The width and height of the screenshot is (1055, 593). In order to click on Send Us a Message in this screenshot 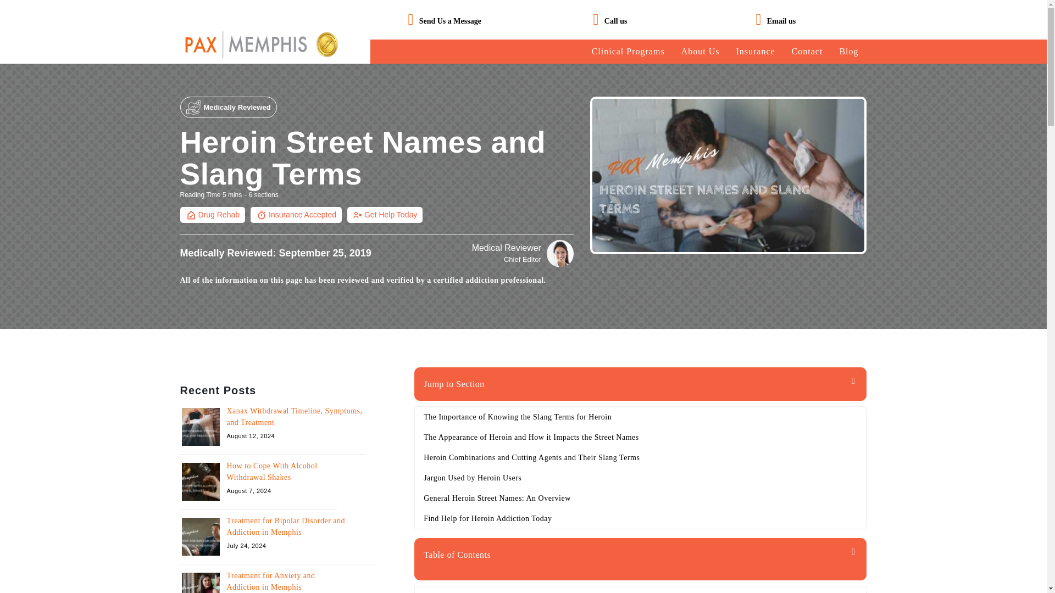, I will do `click(449, 21)`.